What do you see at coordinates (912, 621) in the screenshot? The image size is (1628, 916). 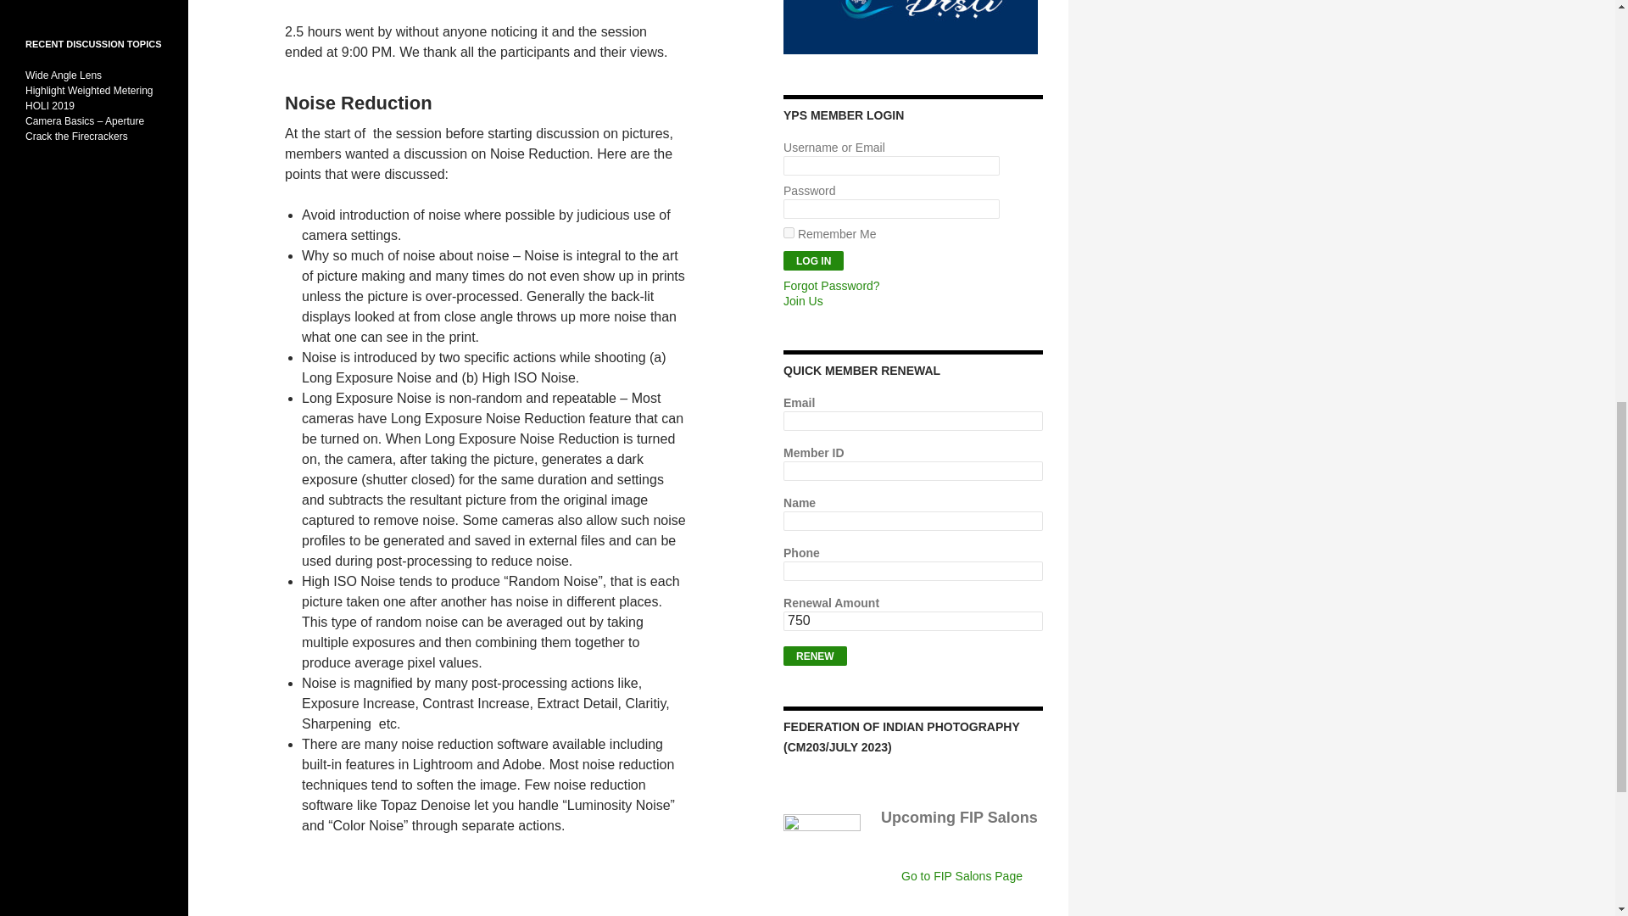 I see `750` at bounding box center [912, 621].